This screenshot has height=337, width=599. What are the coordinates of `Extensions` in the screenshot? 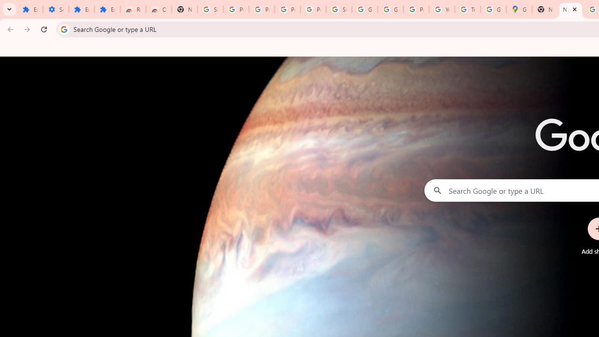 It's located at (108, 9).